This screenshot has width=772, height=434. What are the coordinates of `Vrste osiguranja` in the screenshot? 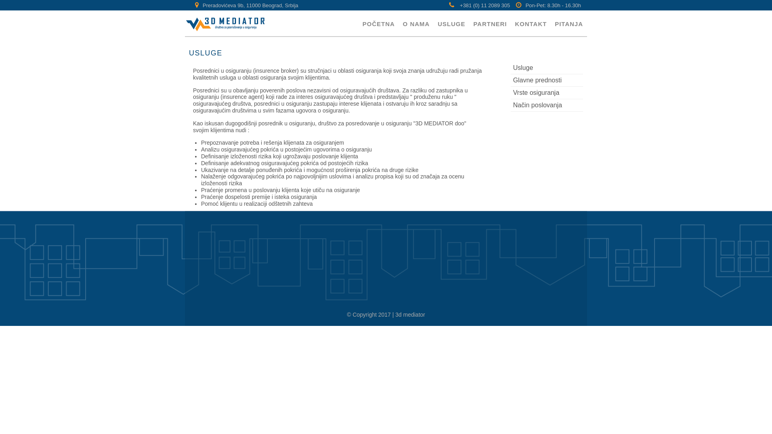 It's located at (547, 93).